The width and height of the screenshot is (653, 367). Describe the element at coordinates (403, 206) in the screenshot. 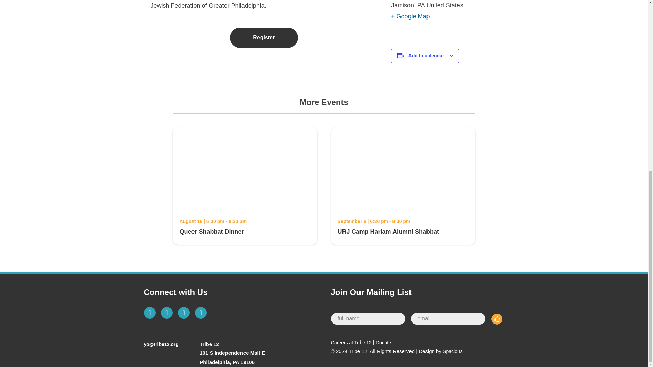

I see `URJ Camp Harlam Alumni Shabbat` at that location.